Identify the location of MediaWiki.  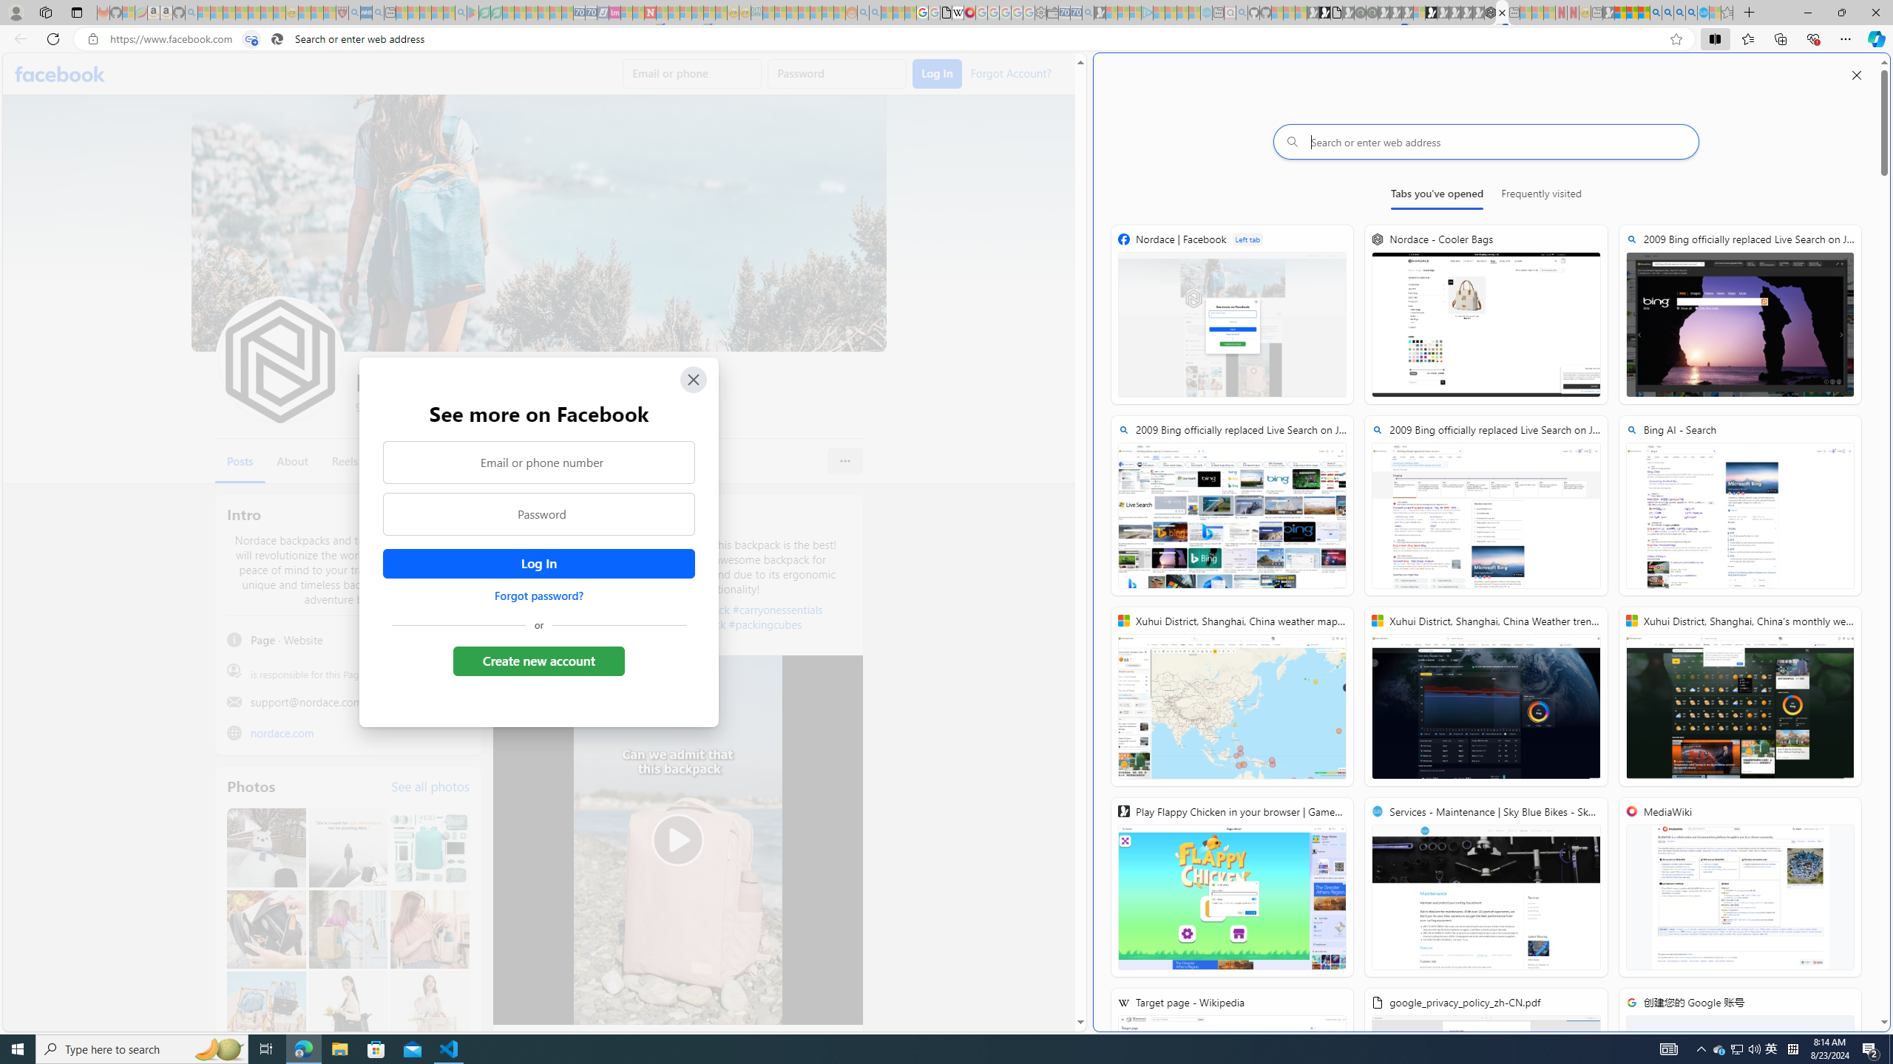
(970, 13).